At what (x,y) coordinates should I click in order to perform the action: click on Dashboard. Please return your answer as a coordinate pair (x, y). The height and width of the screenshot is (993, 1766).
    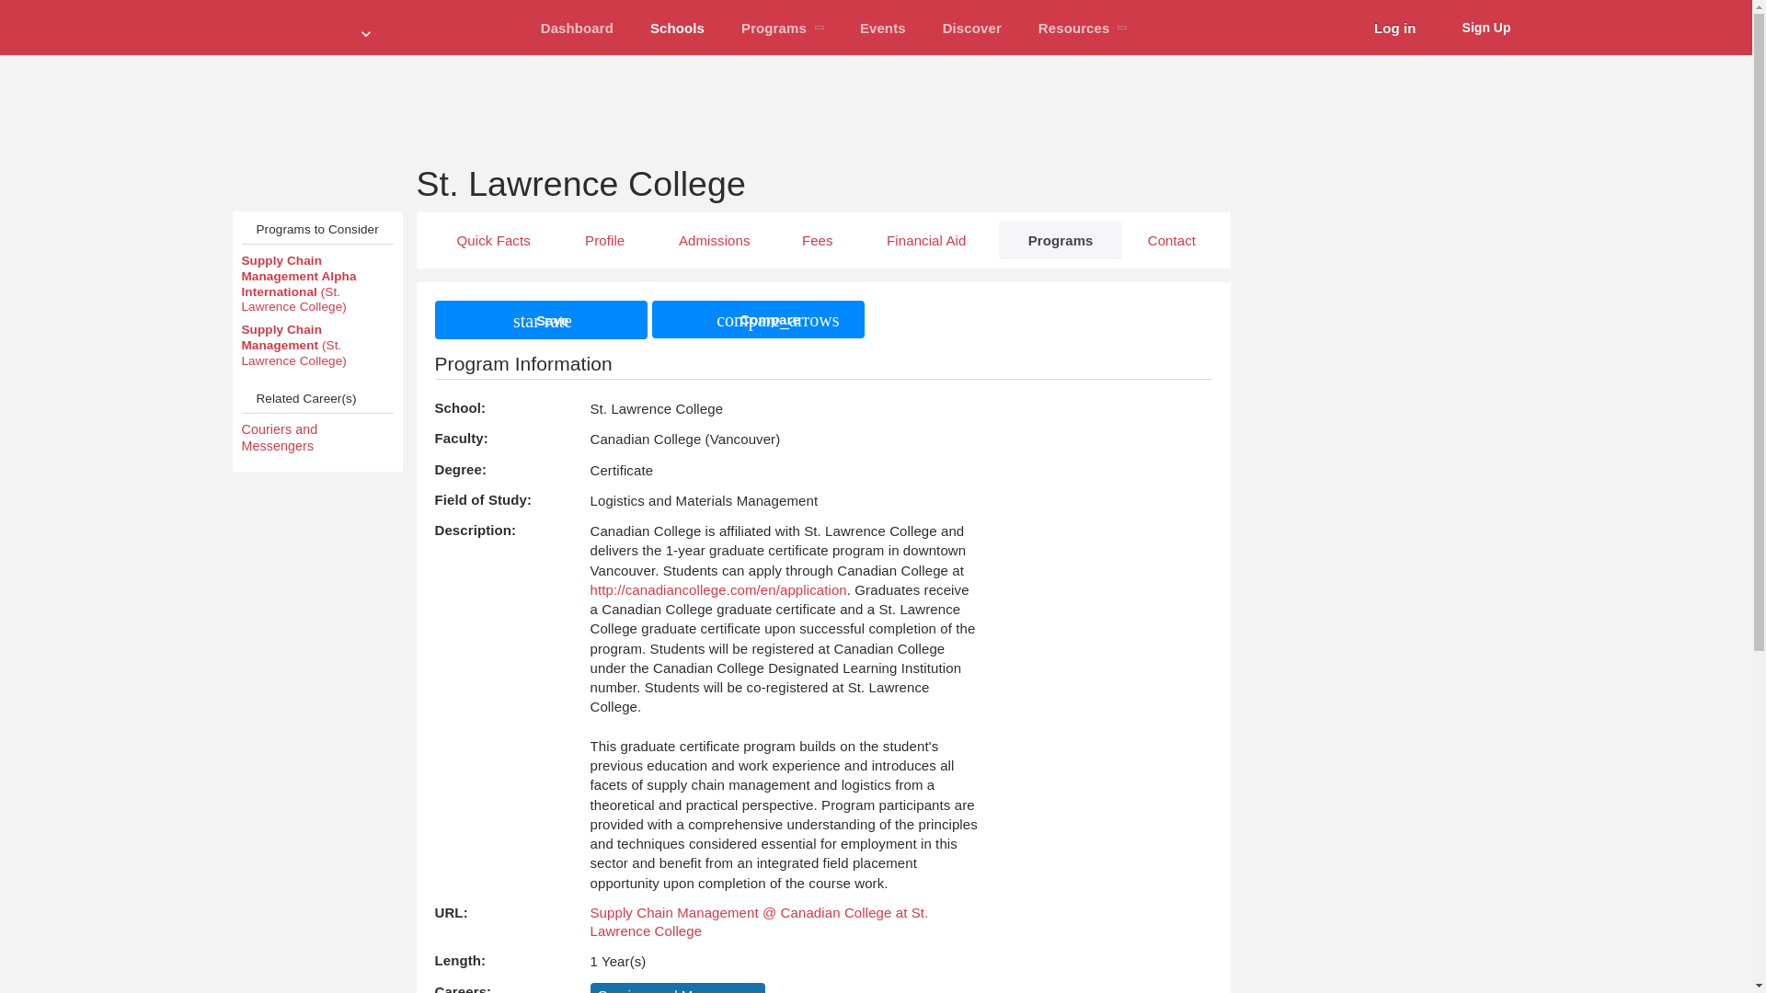
    Looking at the image, I should click on (578, 28).